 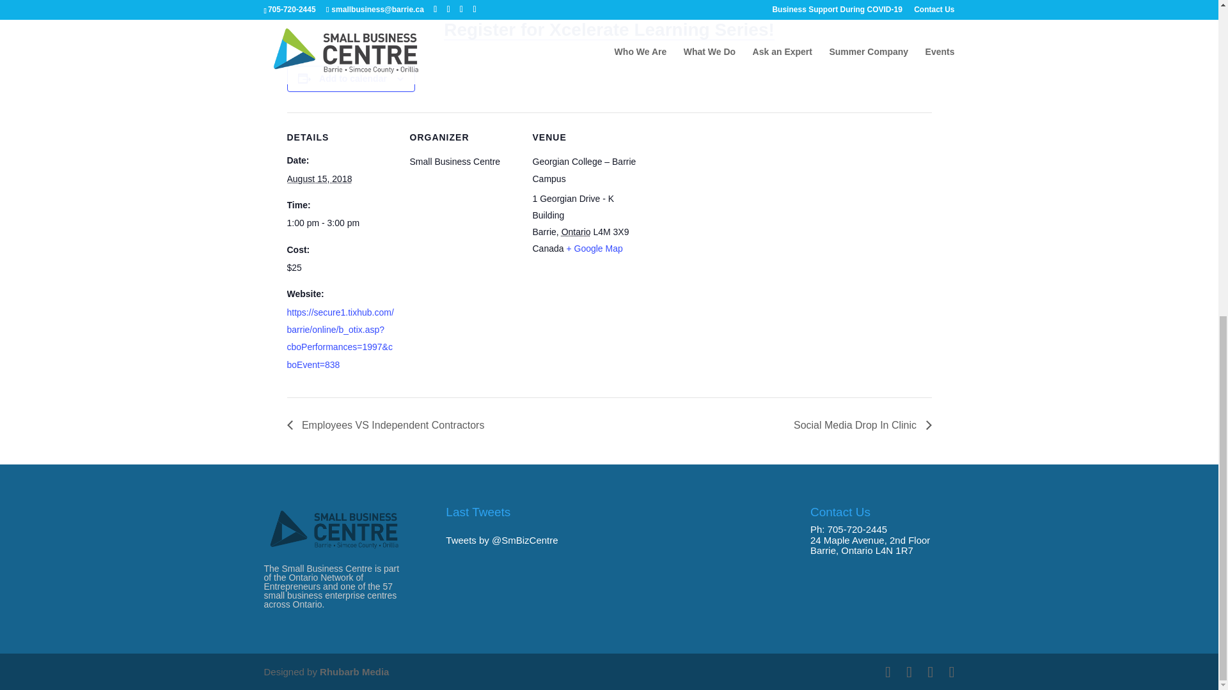 I want to click on 2018-08-15, so click(x=319, y=179).